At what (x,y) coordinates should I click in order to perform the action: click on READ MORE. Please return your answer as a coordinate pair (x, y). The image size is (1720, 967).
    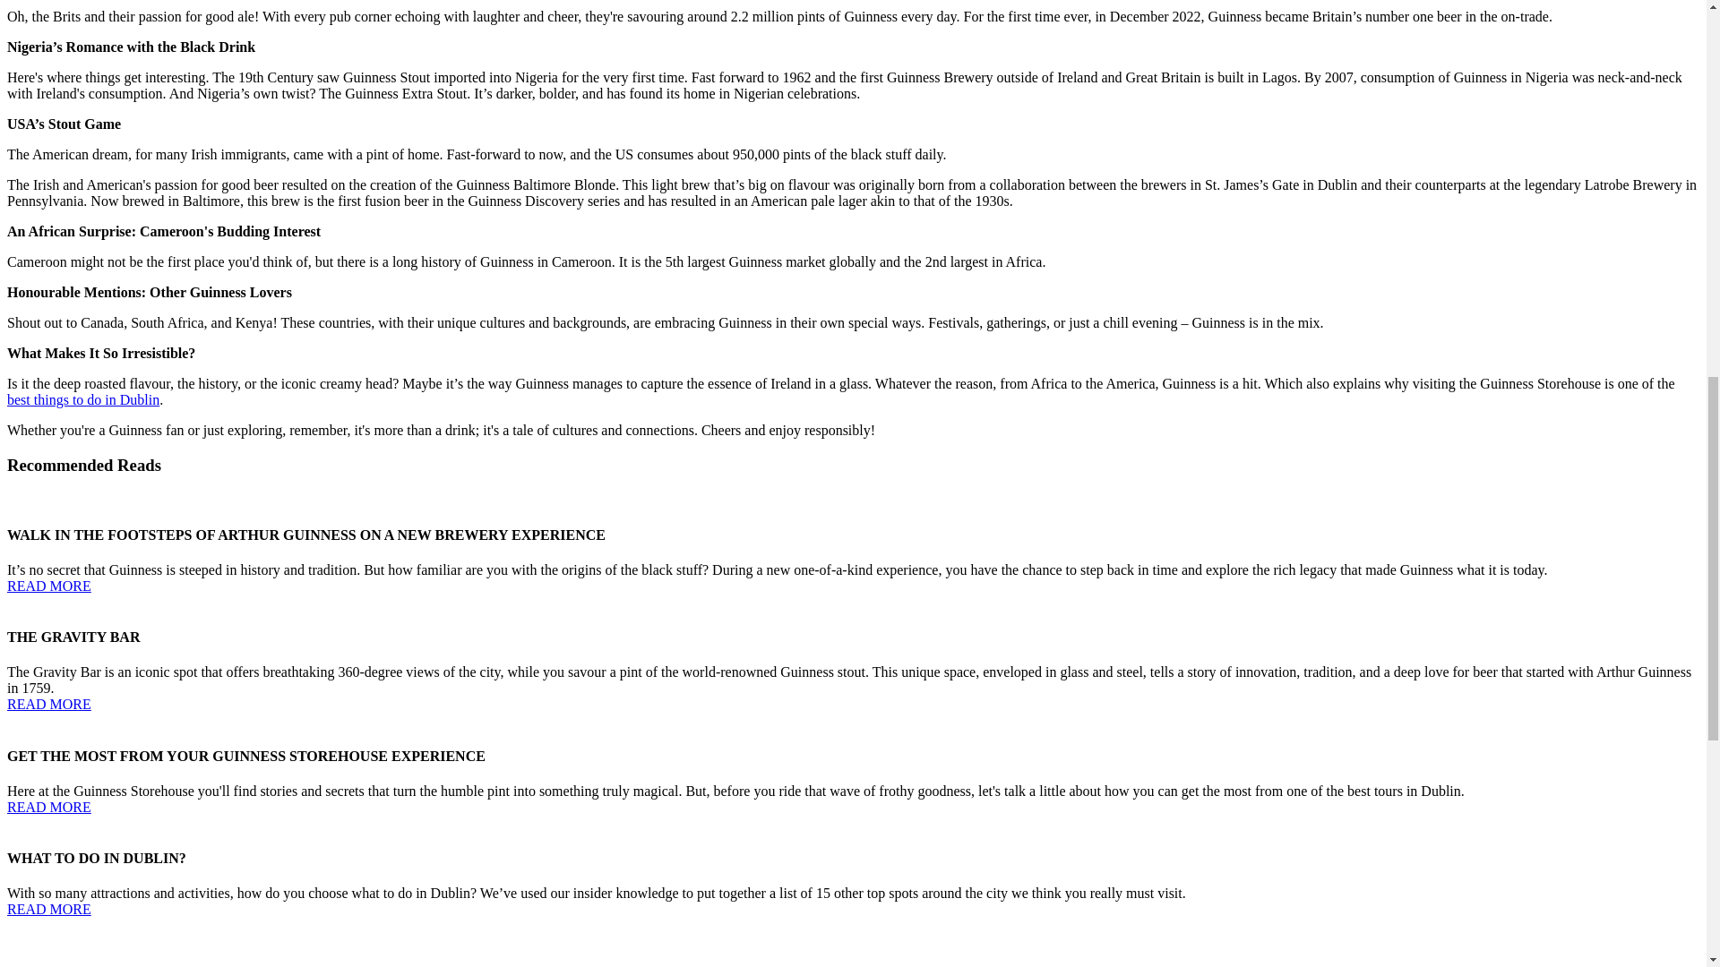
    Looking at the image, I should click on (48, 586).